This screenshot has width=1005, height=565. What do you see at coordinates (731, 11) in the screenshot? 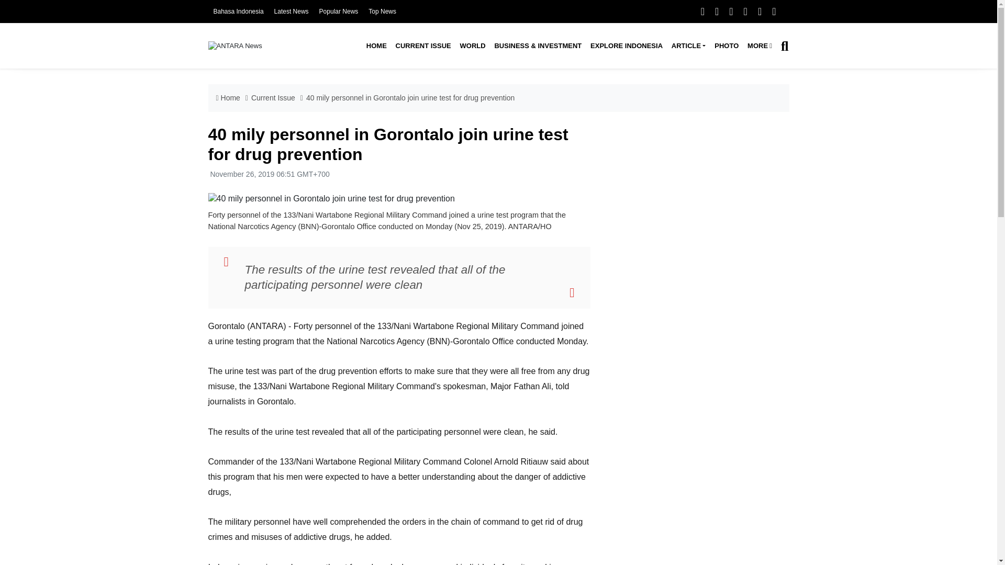
I see `Instagram ANTARA` at bounding box center [731, 11].